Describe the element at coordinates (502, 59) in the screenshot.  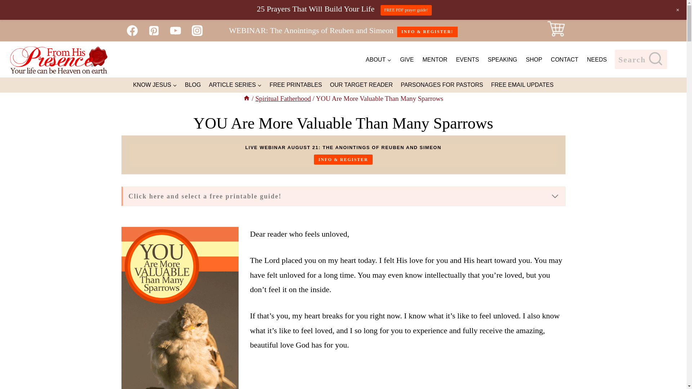
I see `SPEAKING` at that location.